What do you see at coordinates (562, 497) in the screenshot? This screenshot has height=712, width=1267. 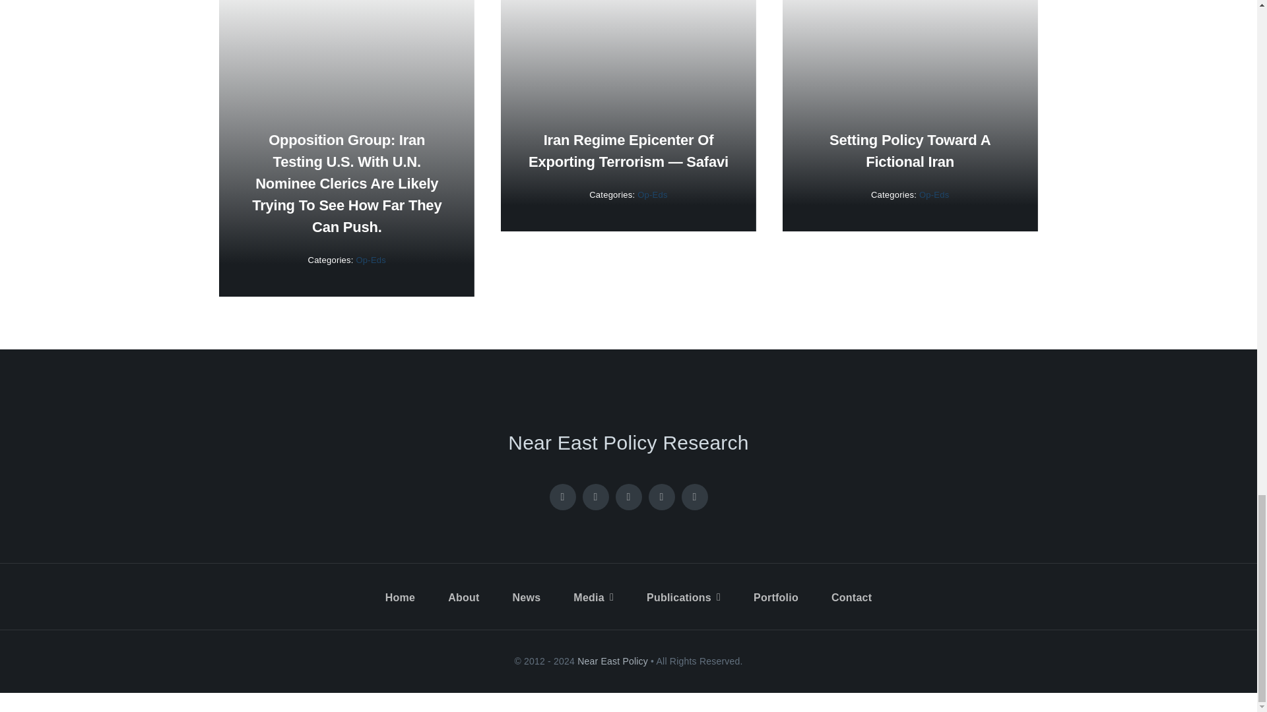 I see `Facebook` at bounding box center [562, 497].